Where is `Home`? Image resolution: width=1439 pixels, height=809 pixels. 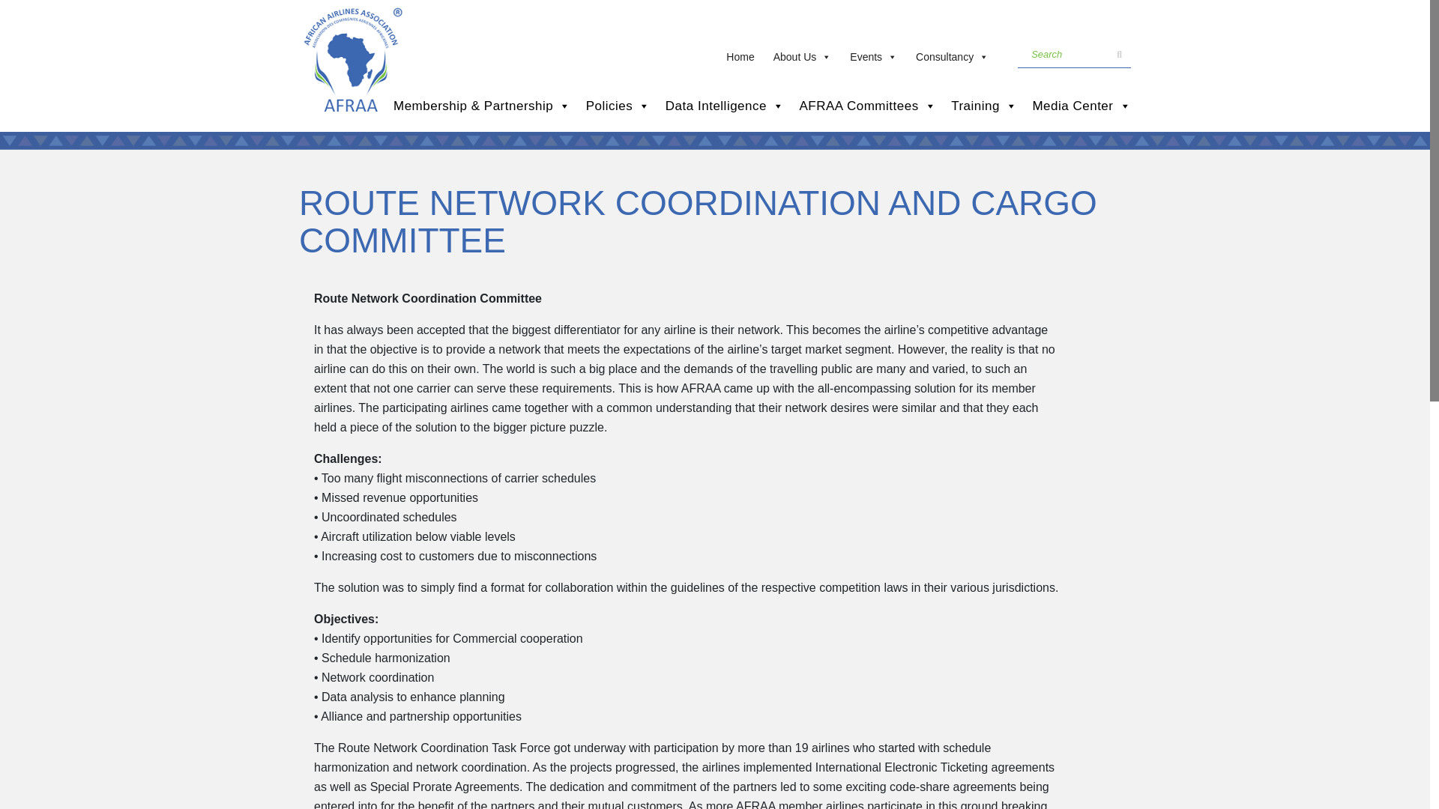
Home is located at coordinates (742, 53).